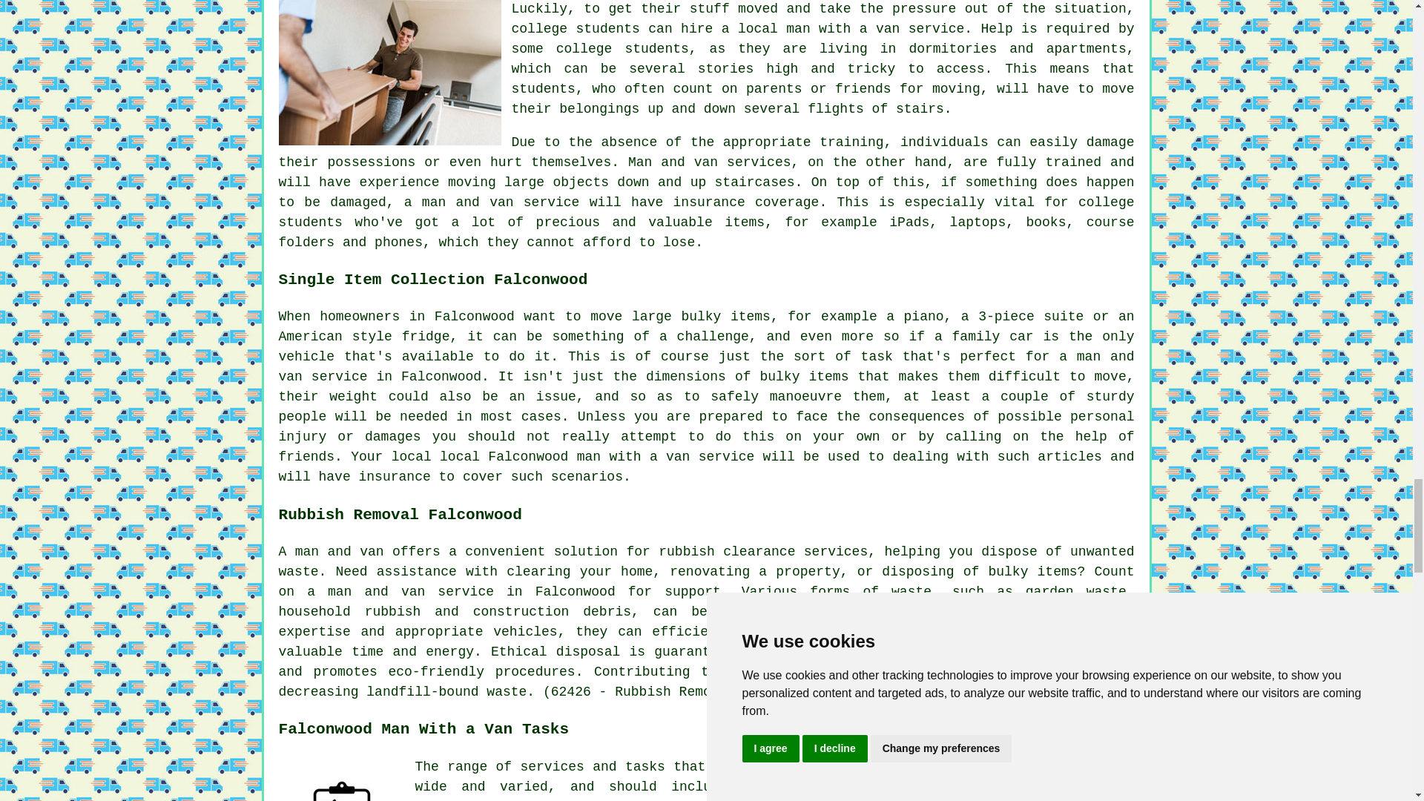 Image resolution: width=1424 pixels, height=801 pixels. What do you see at coordinates (390, 73) in the screenshot?
I see `Student Moves Falconwood` at bounding box center [390, 73].